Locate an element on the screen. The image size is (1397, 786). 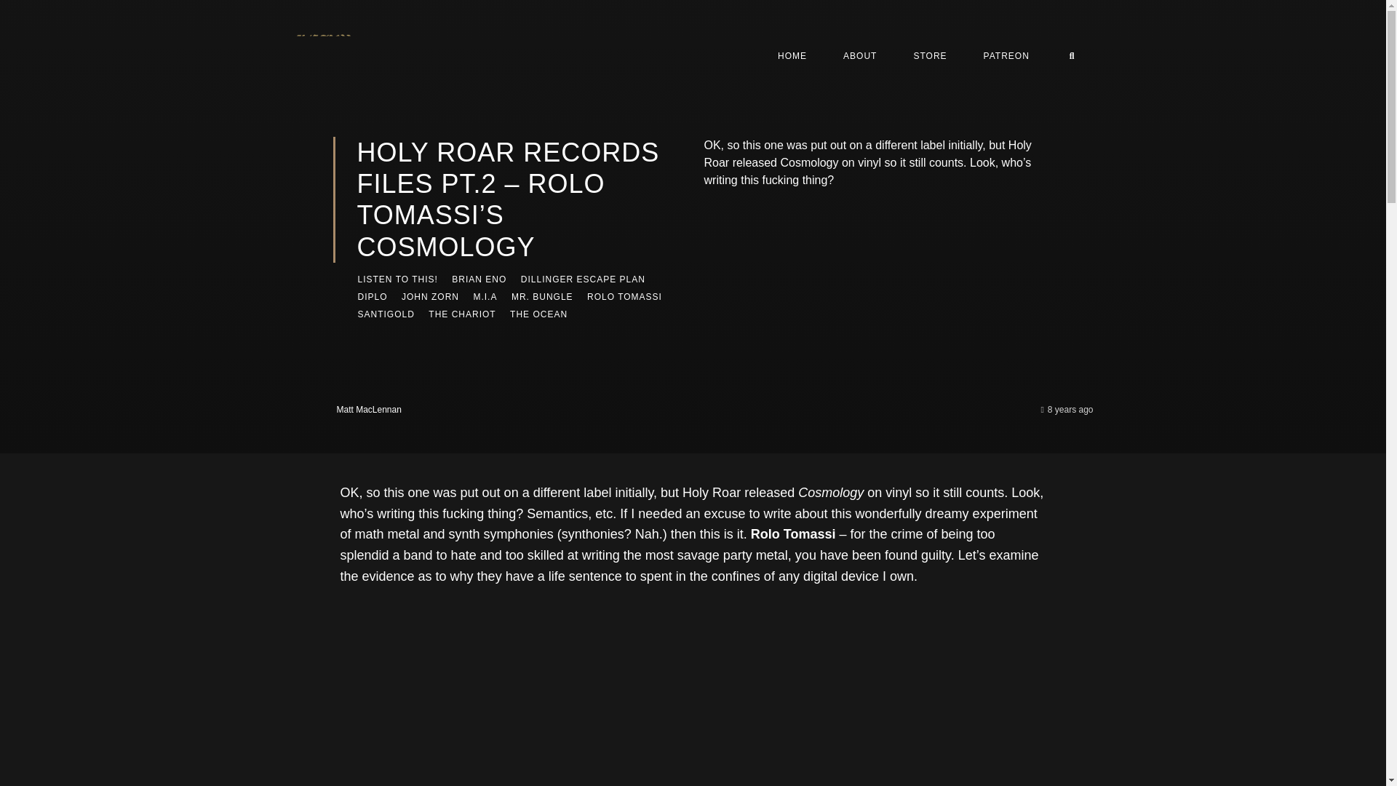
ABOUT is located at coordinates (860, 55).